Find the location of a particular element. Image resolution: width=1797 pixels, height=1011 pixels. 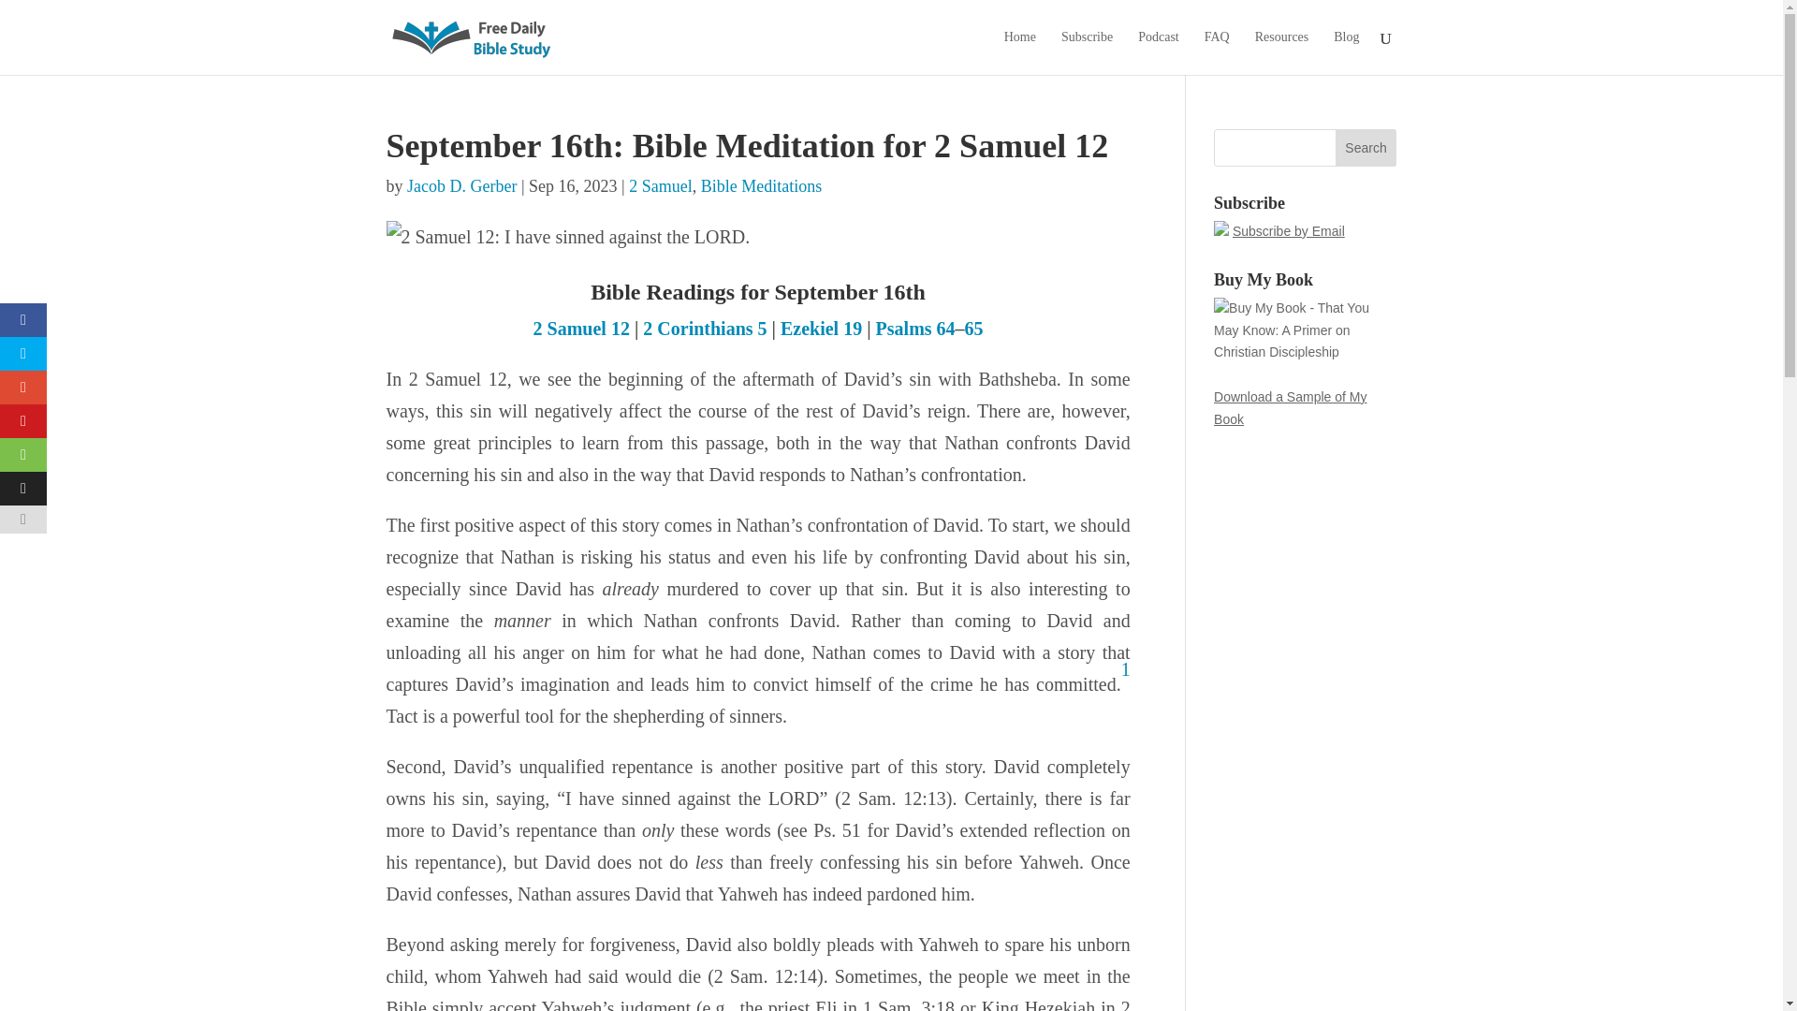

65 is located at coordinates (973, 328).